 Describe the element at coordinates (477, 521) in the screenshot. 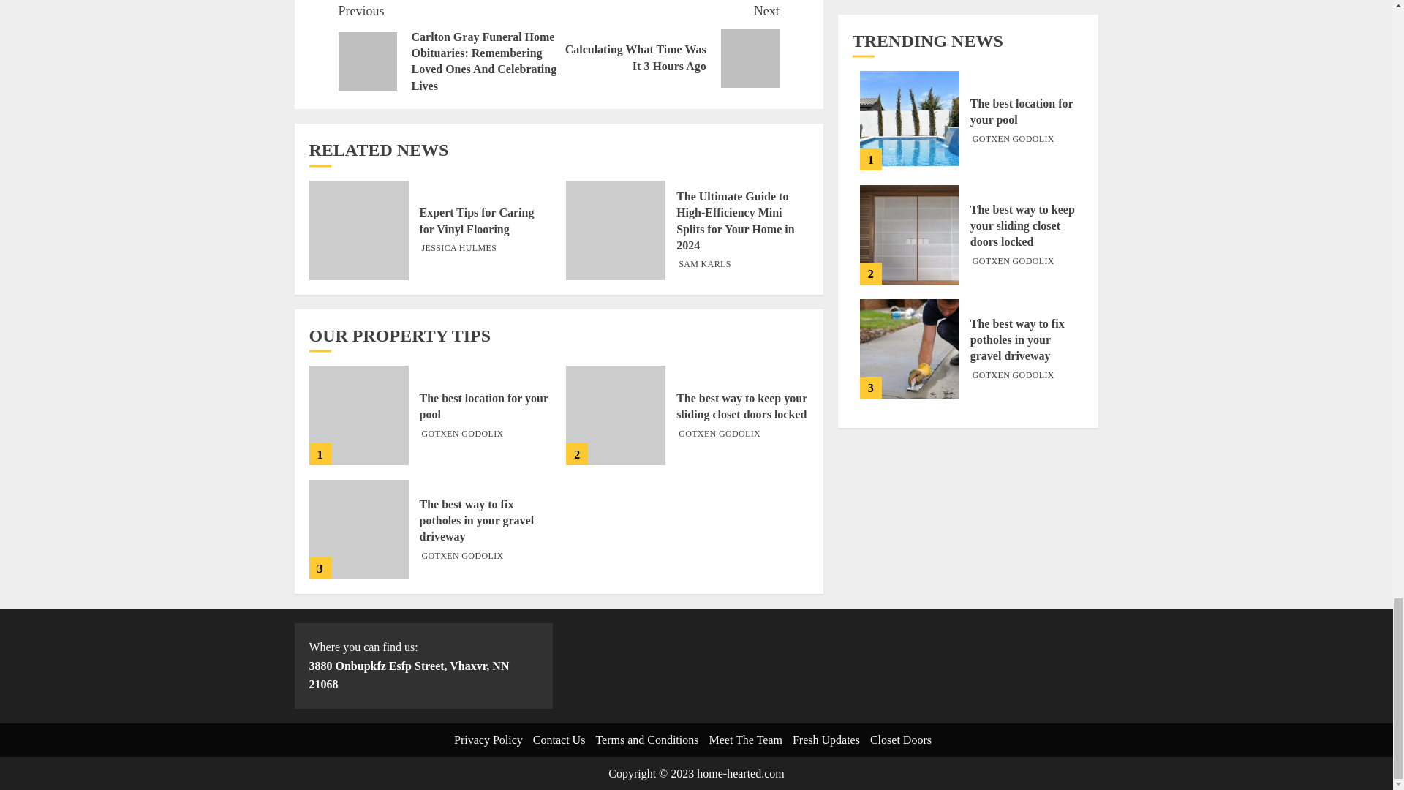

I see `The best way to fix potholes in your gravel driveway` at that location.